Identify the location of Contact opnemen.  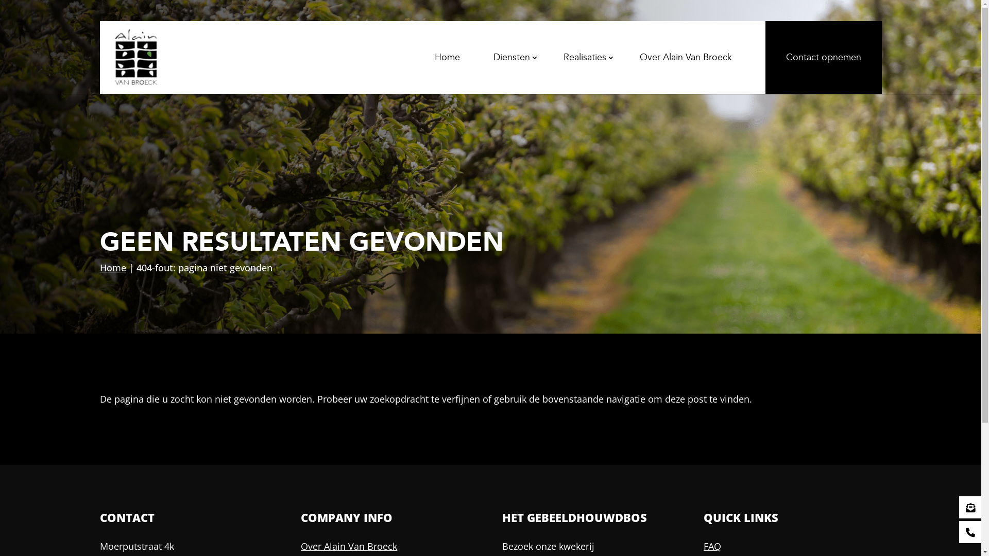
(824, 58).